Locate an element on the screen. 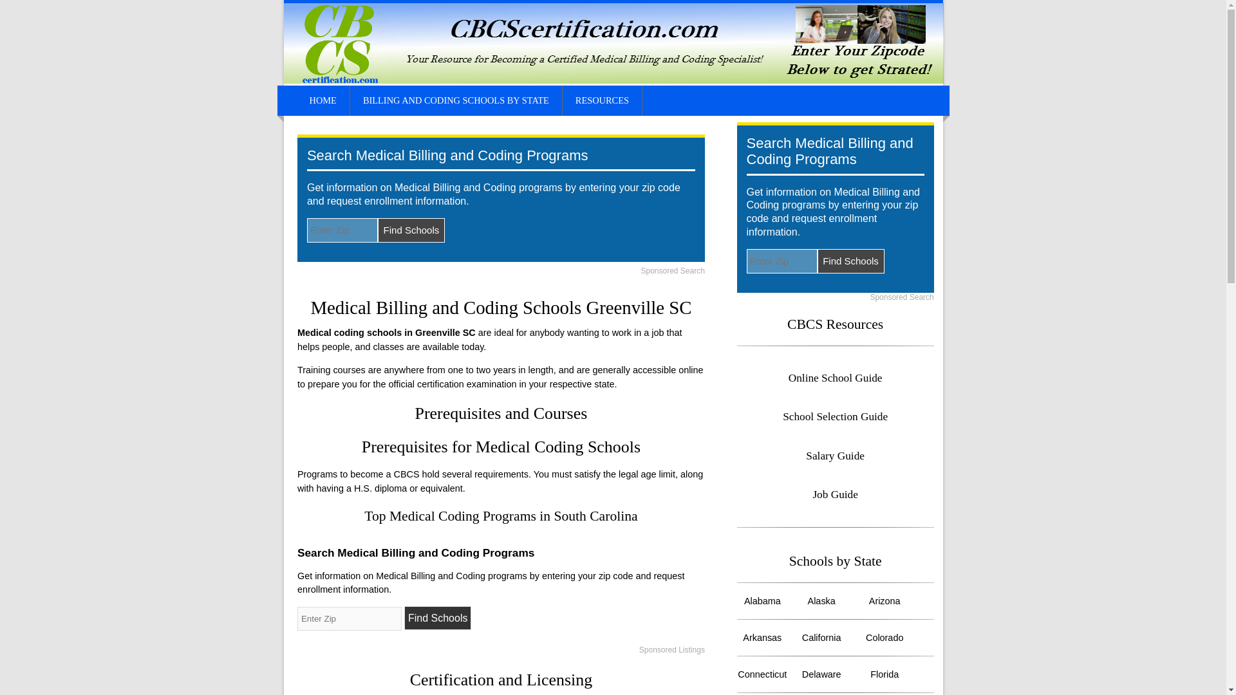 The image size is (1236, 695). BILLING AND CODING SCHOOLS BY STATE is located at coordinates (456, 100).